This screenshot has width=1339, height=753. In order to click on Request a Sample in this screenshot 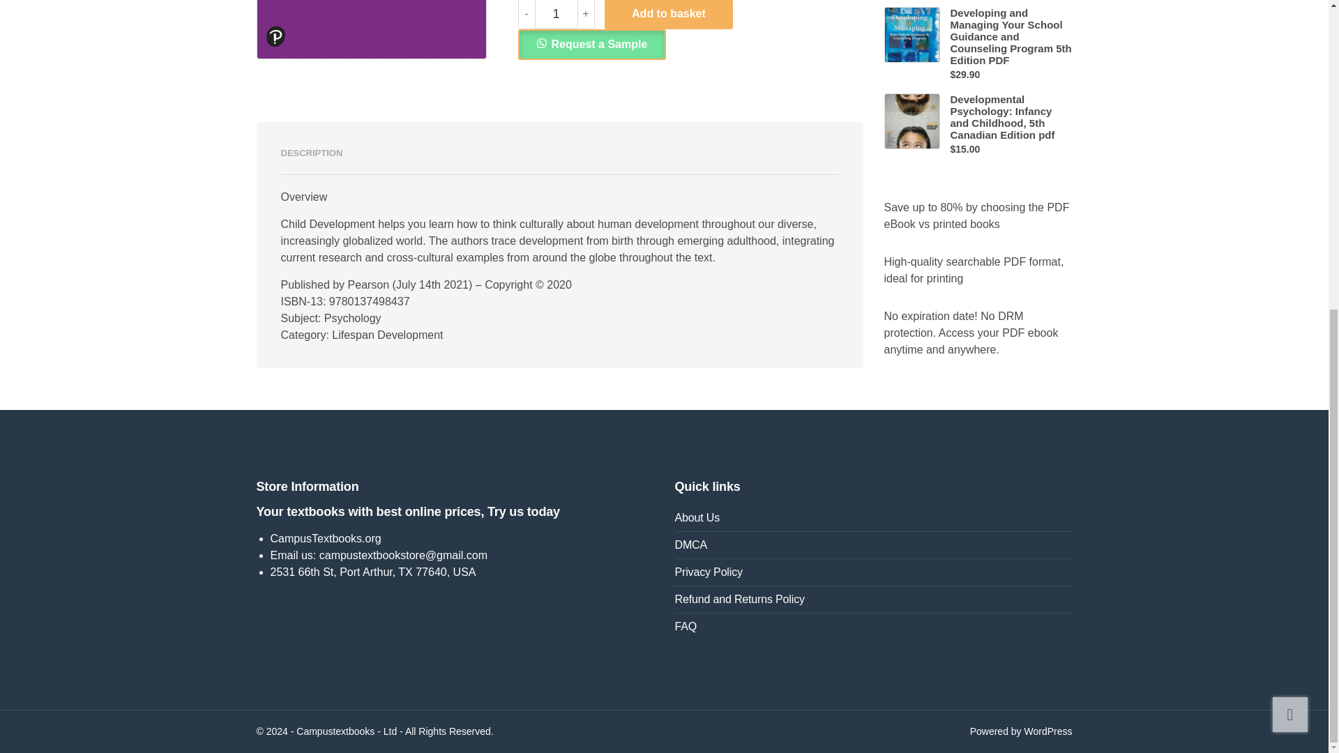, I will do `click(591, 43)`.